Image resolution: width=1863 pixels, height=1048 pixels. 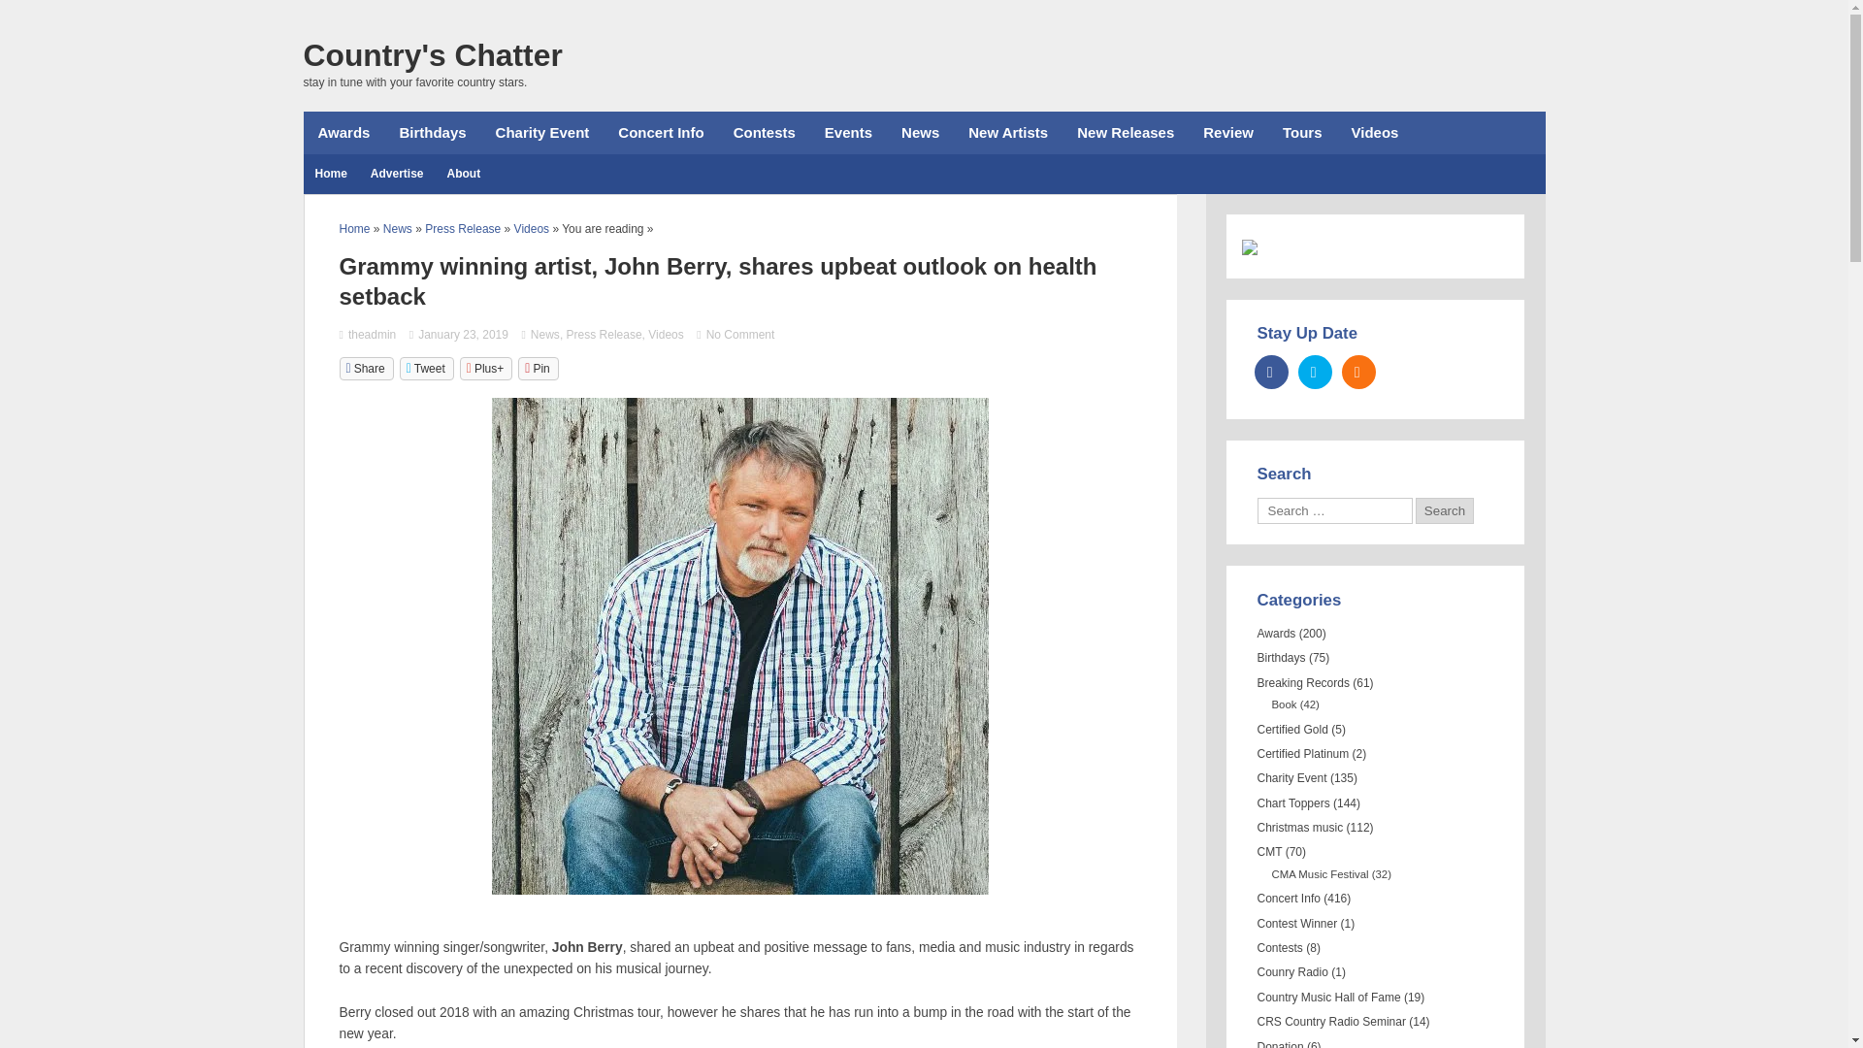 I want to click on Birthdays, so click(x=432, y=132).